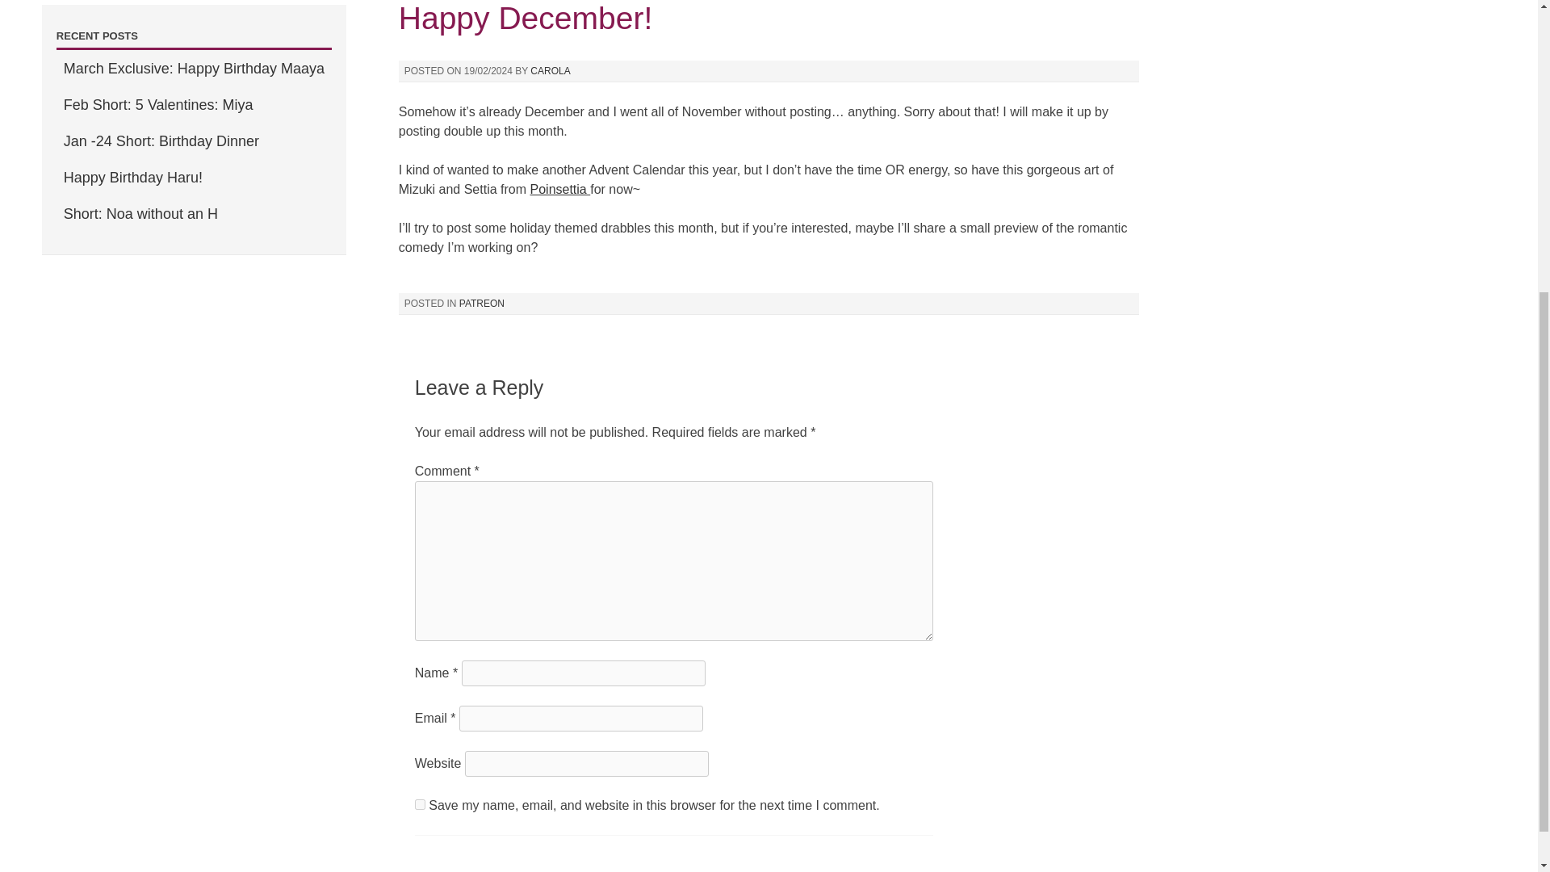 The width and height of the screenshot is (1550, 872). Describe the element at coordinates (194, 68) in the screenshot. I see `March Exclusive: Happy Birthday Maaya` at that location.